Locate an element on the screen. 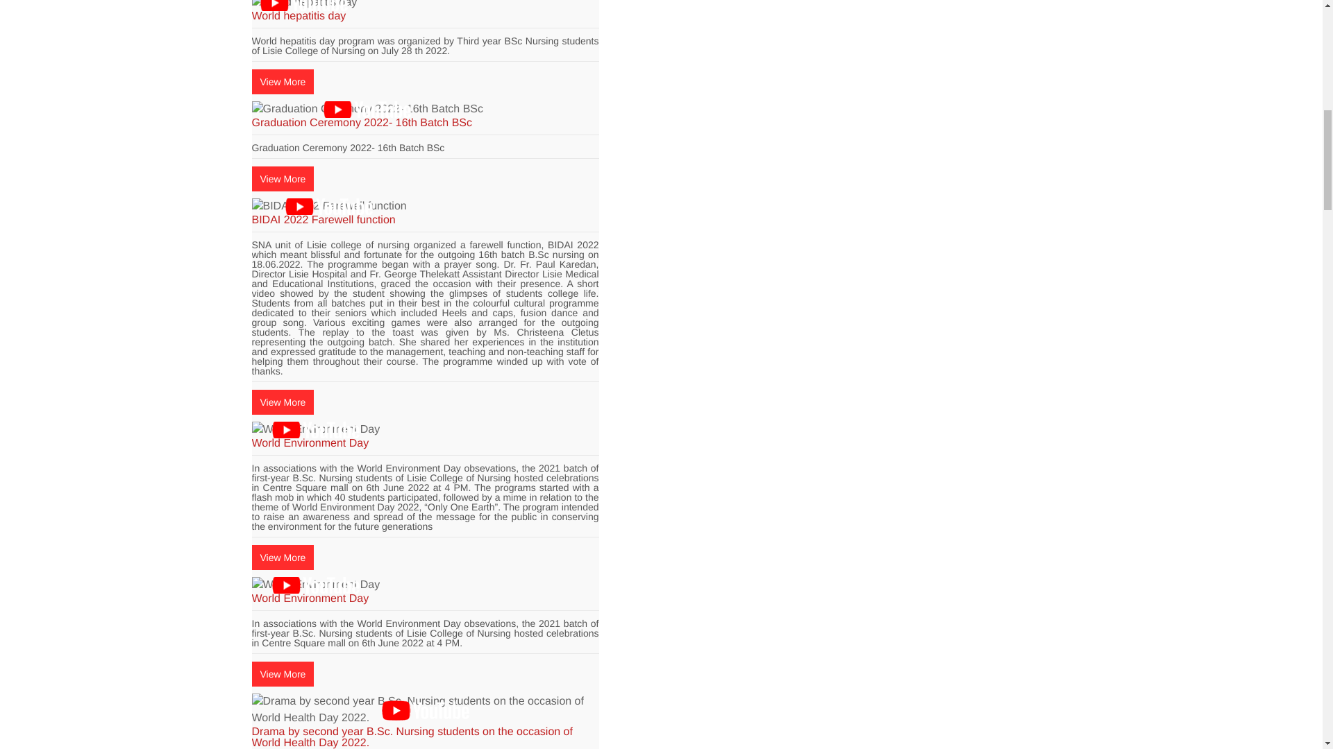 This screenshot has width=1333, height=749. World hepatitis day is located at coordinates (304, 6).